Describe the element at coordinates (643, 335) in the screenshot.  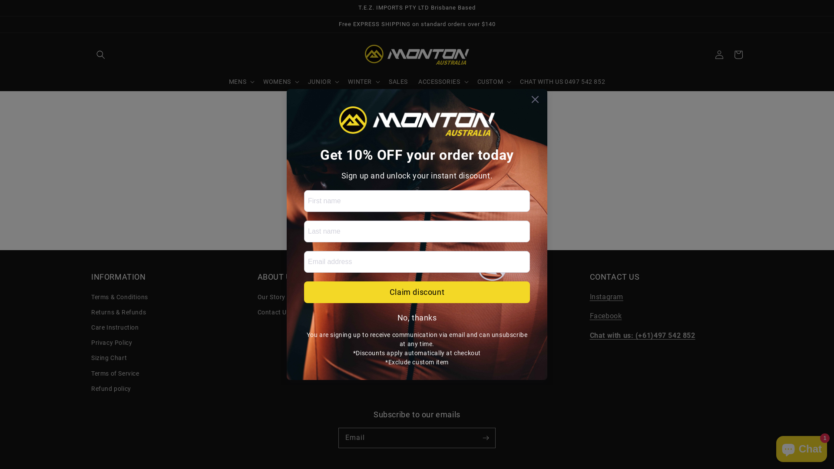
I see `Chat with us: (+61)497 542 852` at that location.